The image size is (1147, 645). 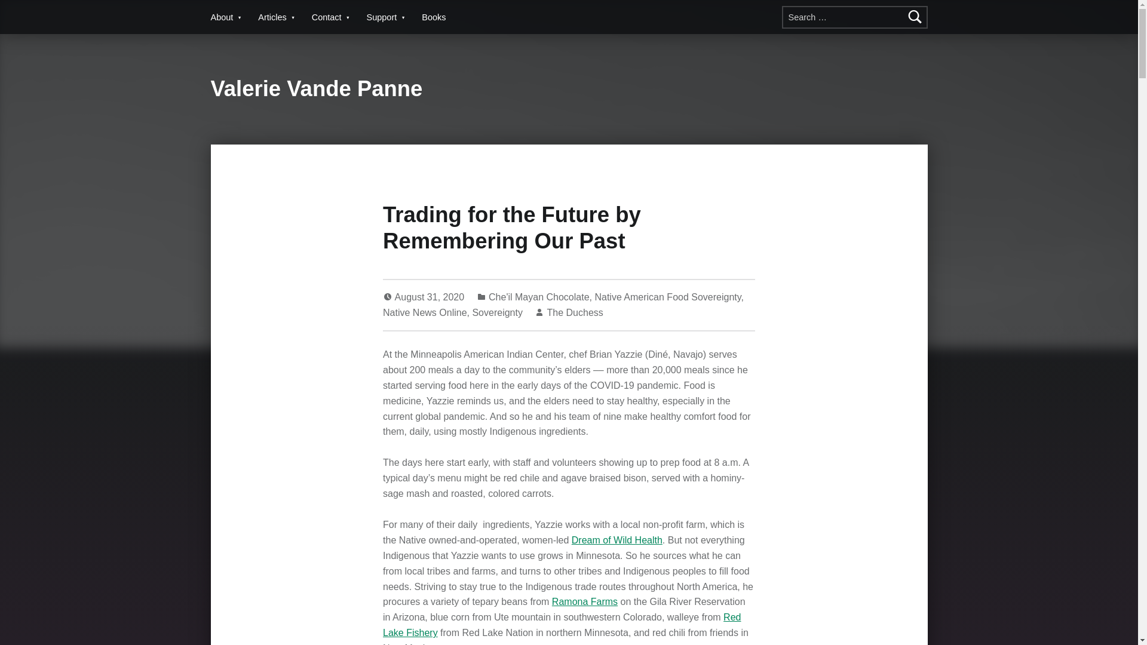 I want to click on Native News Online, so click(x=425, y=313).